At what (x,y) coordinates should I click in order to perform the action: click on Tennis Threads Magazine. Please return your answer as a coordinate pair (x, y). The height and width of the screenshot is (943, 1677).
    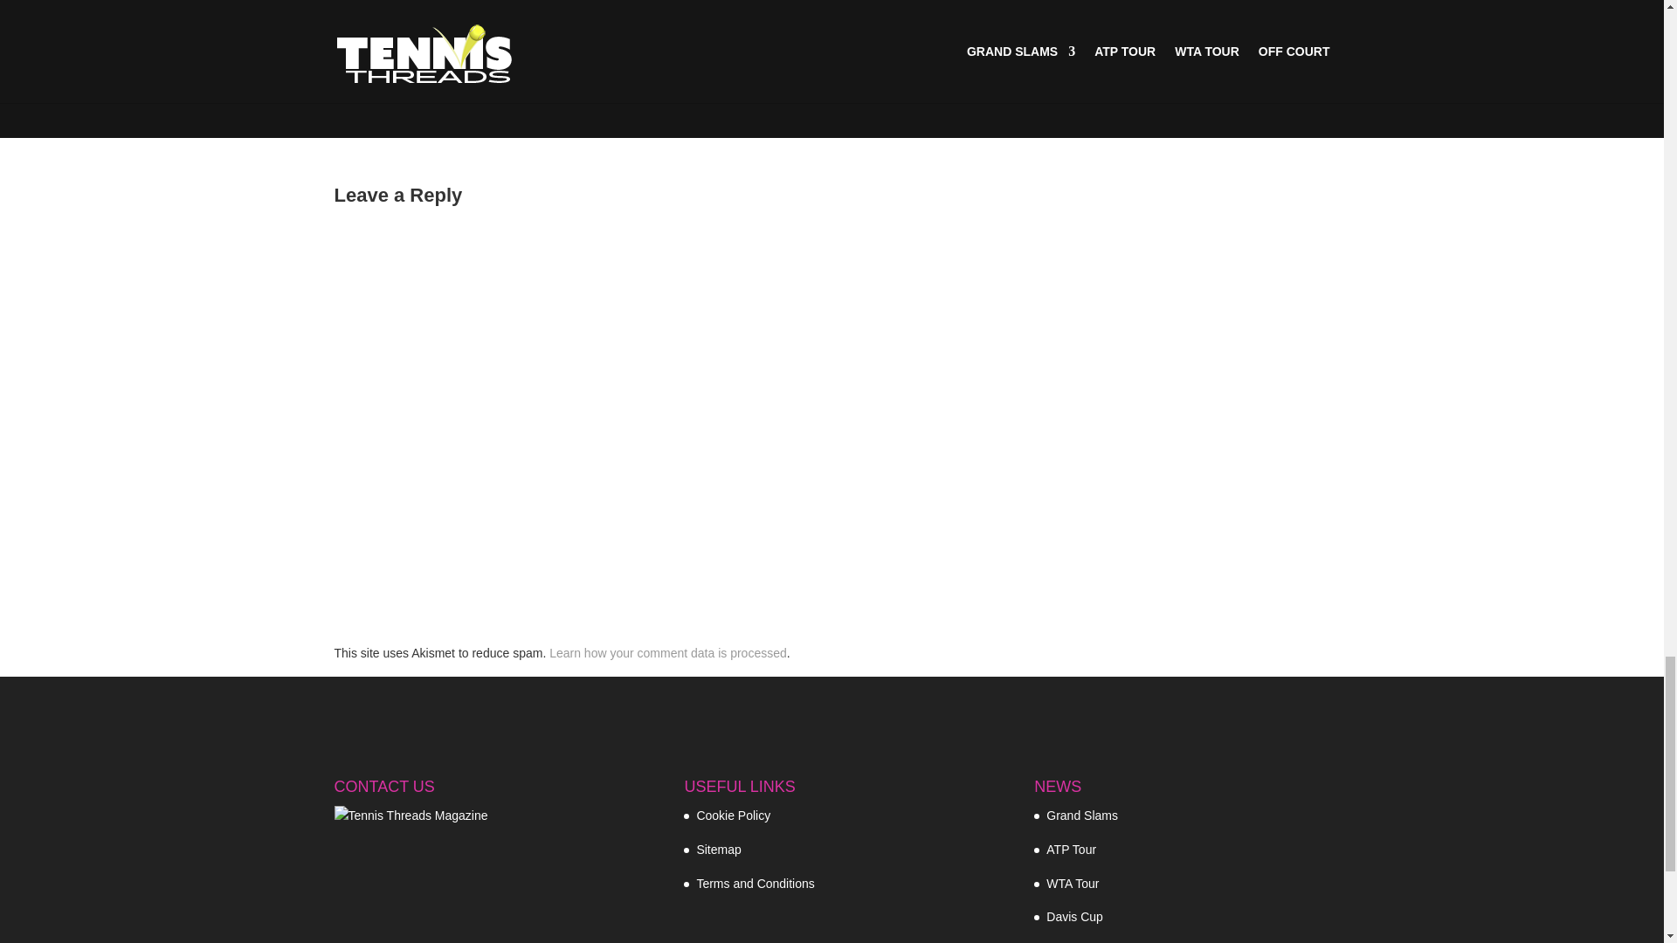
    Looking at the image, I should click on (411, 816).